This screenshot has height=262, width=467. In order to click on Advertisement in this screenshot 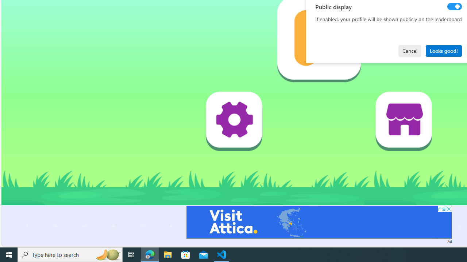, I will do `click(319, 222)`.